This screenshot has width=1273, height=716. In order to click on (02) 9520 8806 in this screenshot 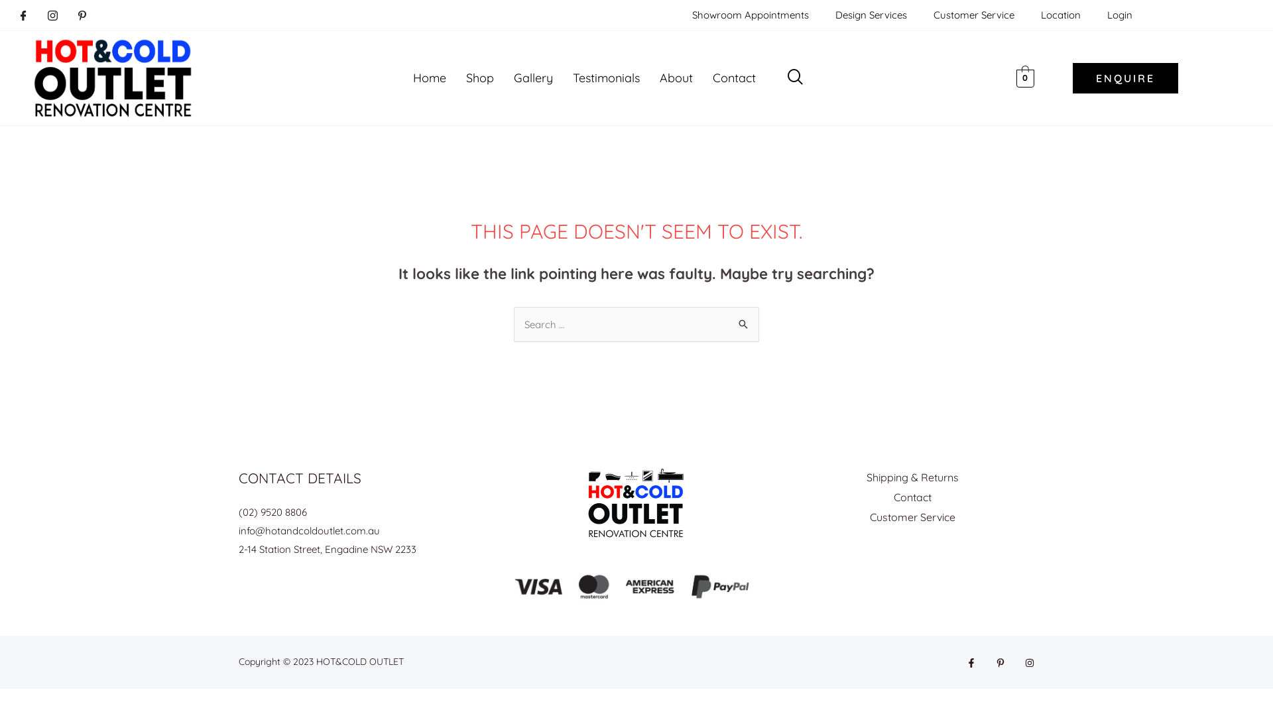, I will do `click(273, 512)`.